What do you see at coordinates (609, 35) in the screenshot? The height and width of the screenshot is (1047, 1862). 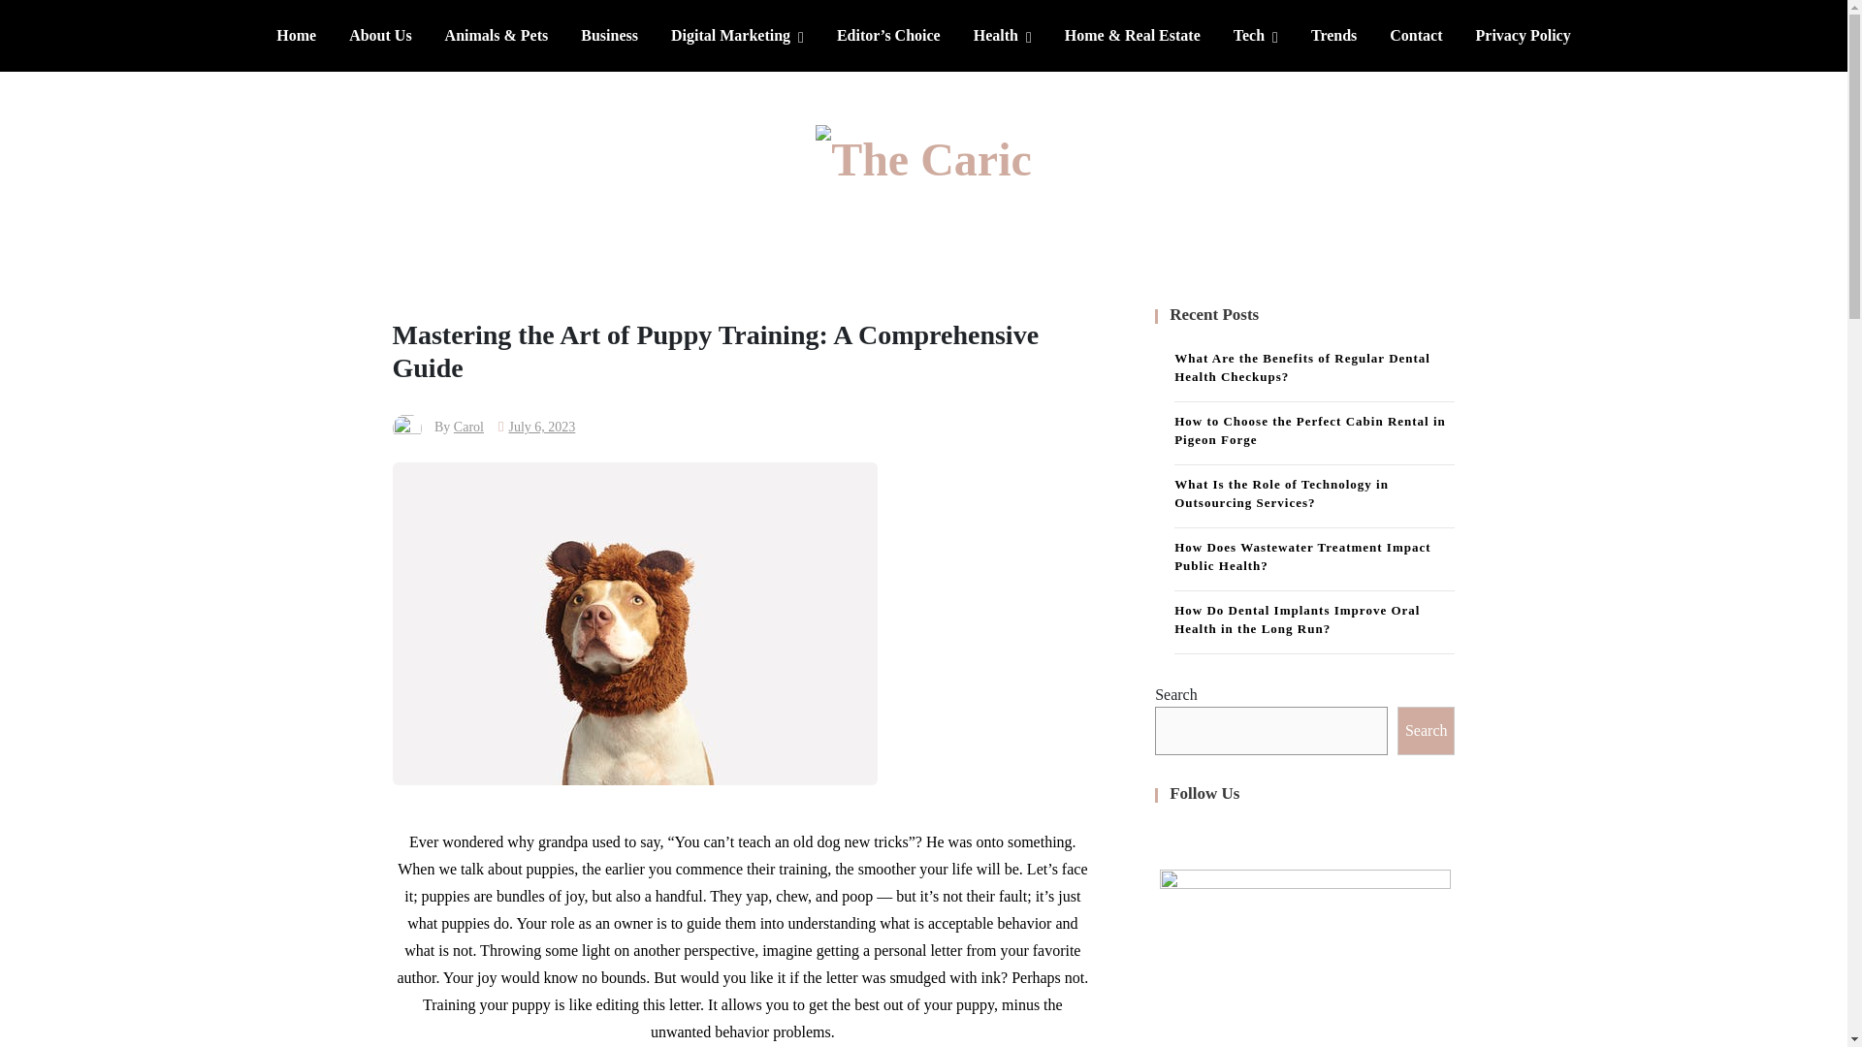 I see `Business` at bounding box center [609, 35].